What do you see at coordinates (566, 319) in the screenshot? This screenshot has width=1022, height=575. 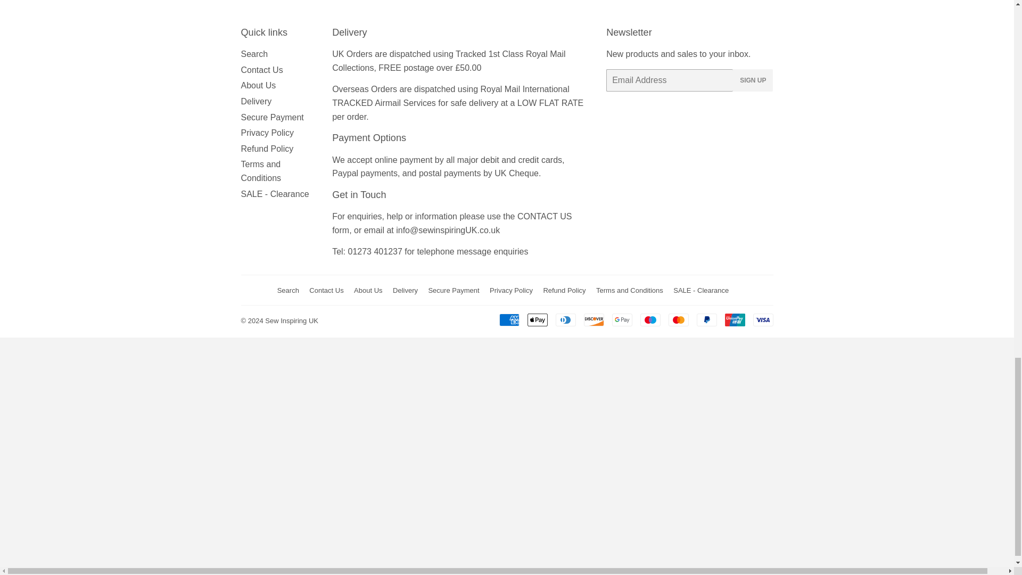 I see `Diners Club` at bounding box center [566, 319].